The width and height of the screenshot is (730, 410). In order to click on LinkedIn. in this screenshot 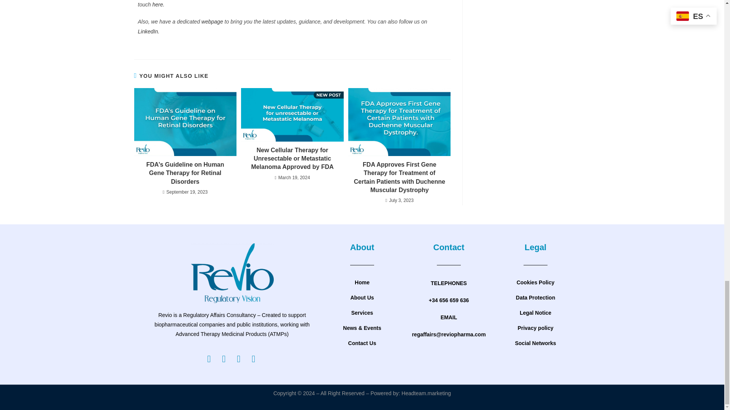, I will do `click(148, 31)`.